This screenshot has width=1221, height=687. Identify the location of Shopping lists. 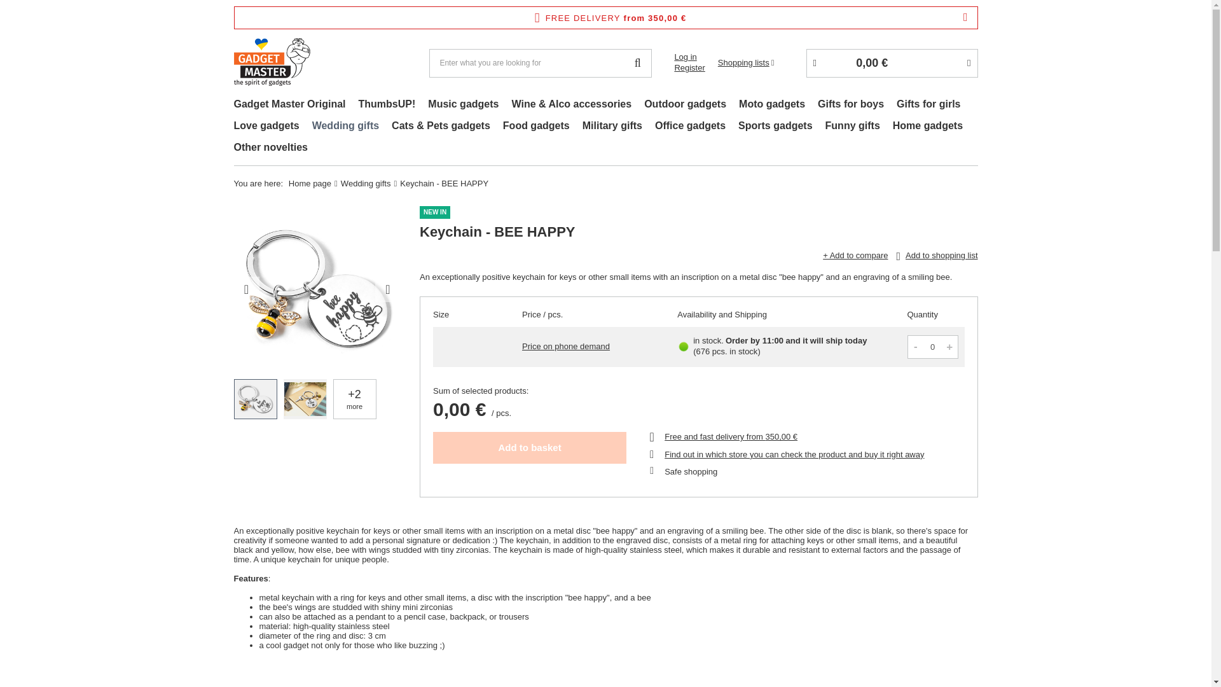
(745, 62).